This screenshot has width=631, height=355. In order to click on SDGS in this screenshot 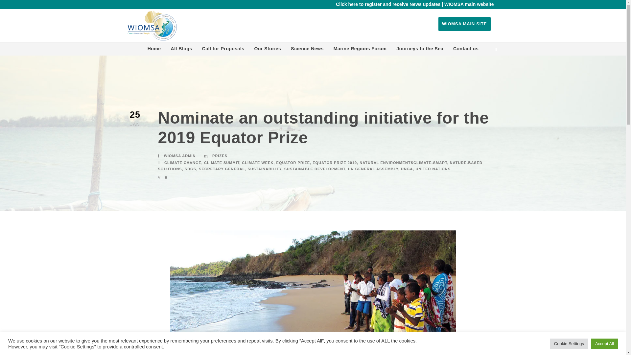, I will do `click(191, 169)`.